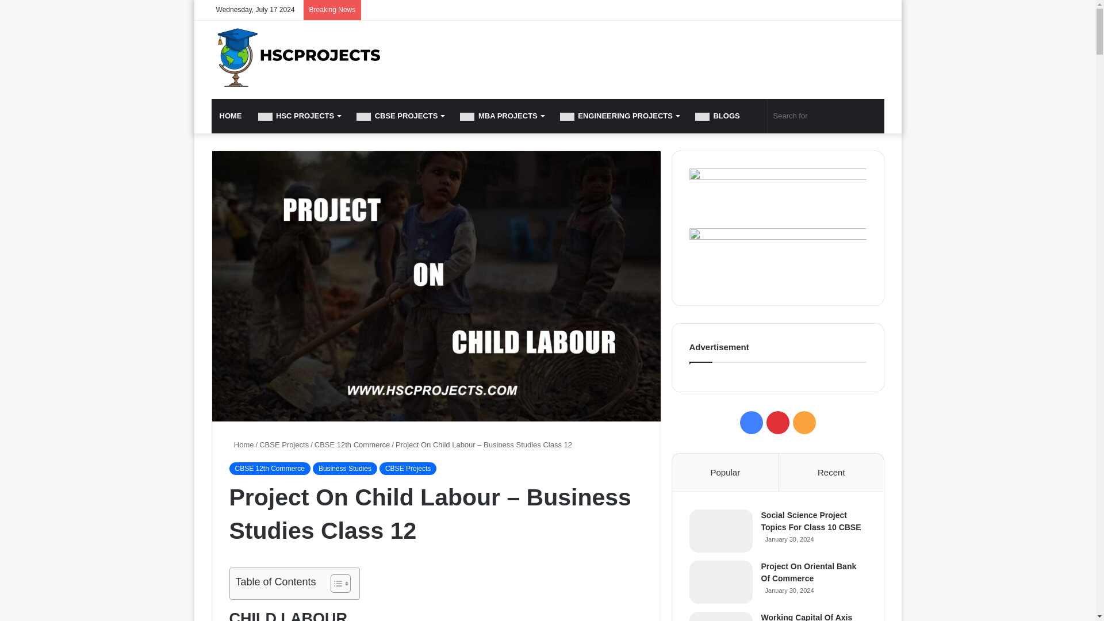  I want to click on HSC Projects, so click(296, 57).